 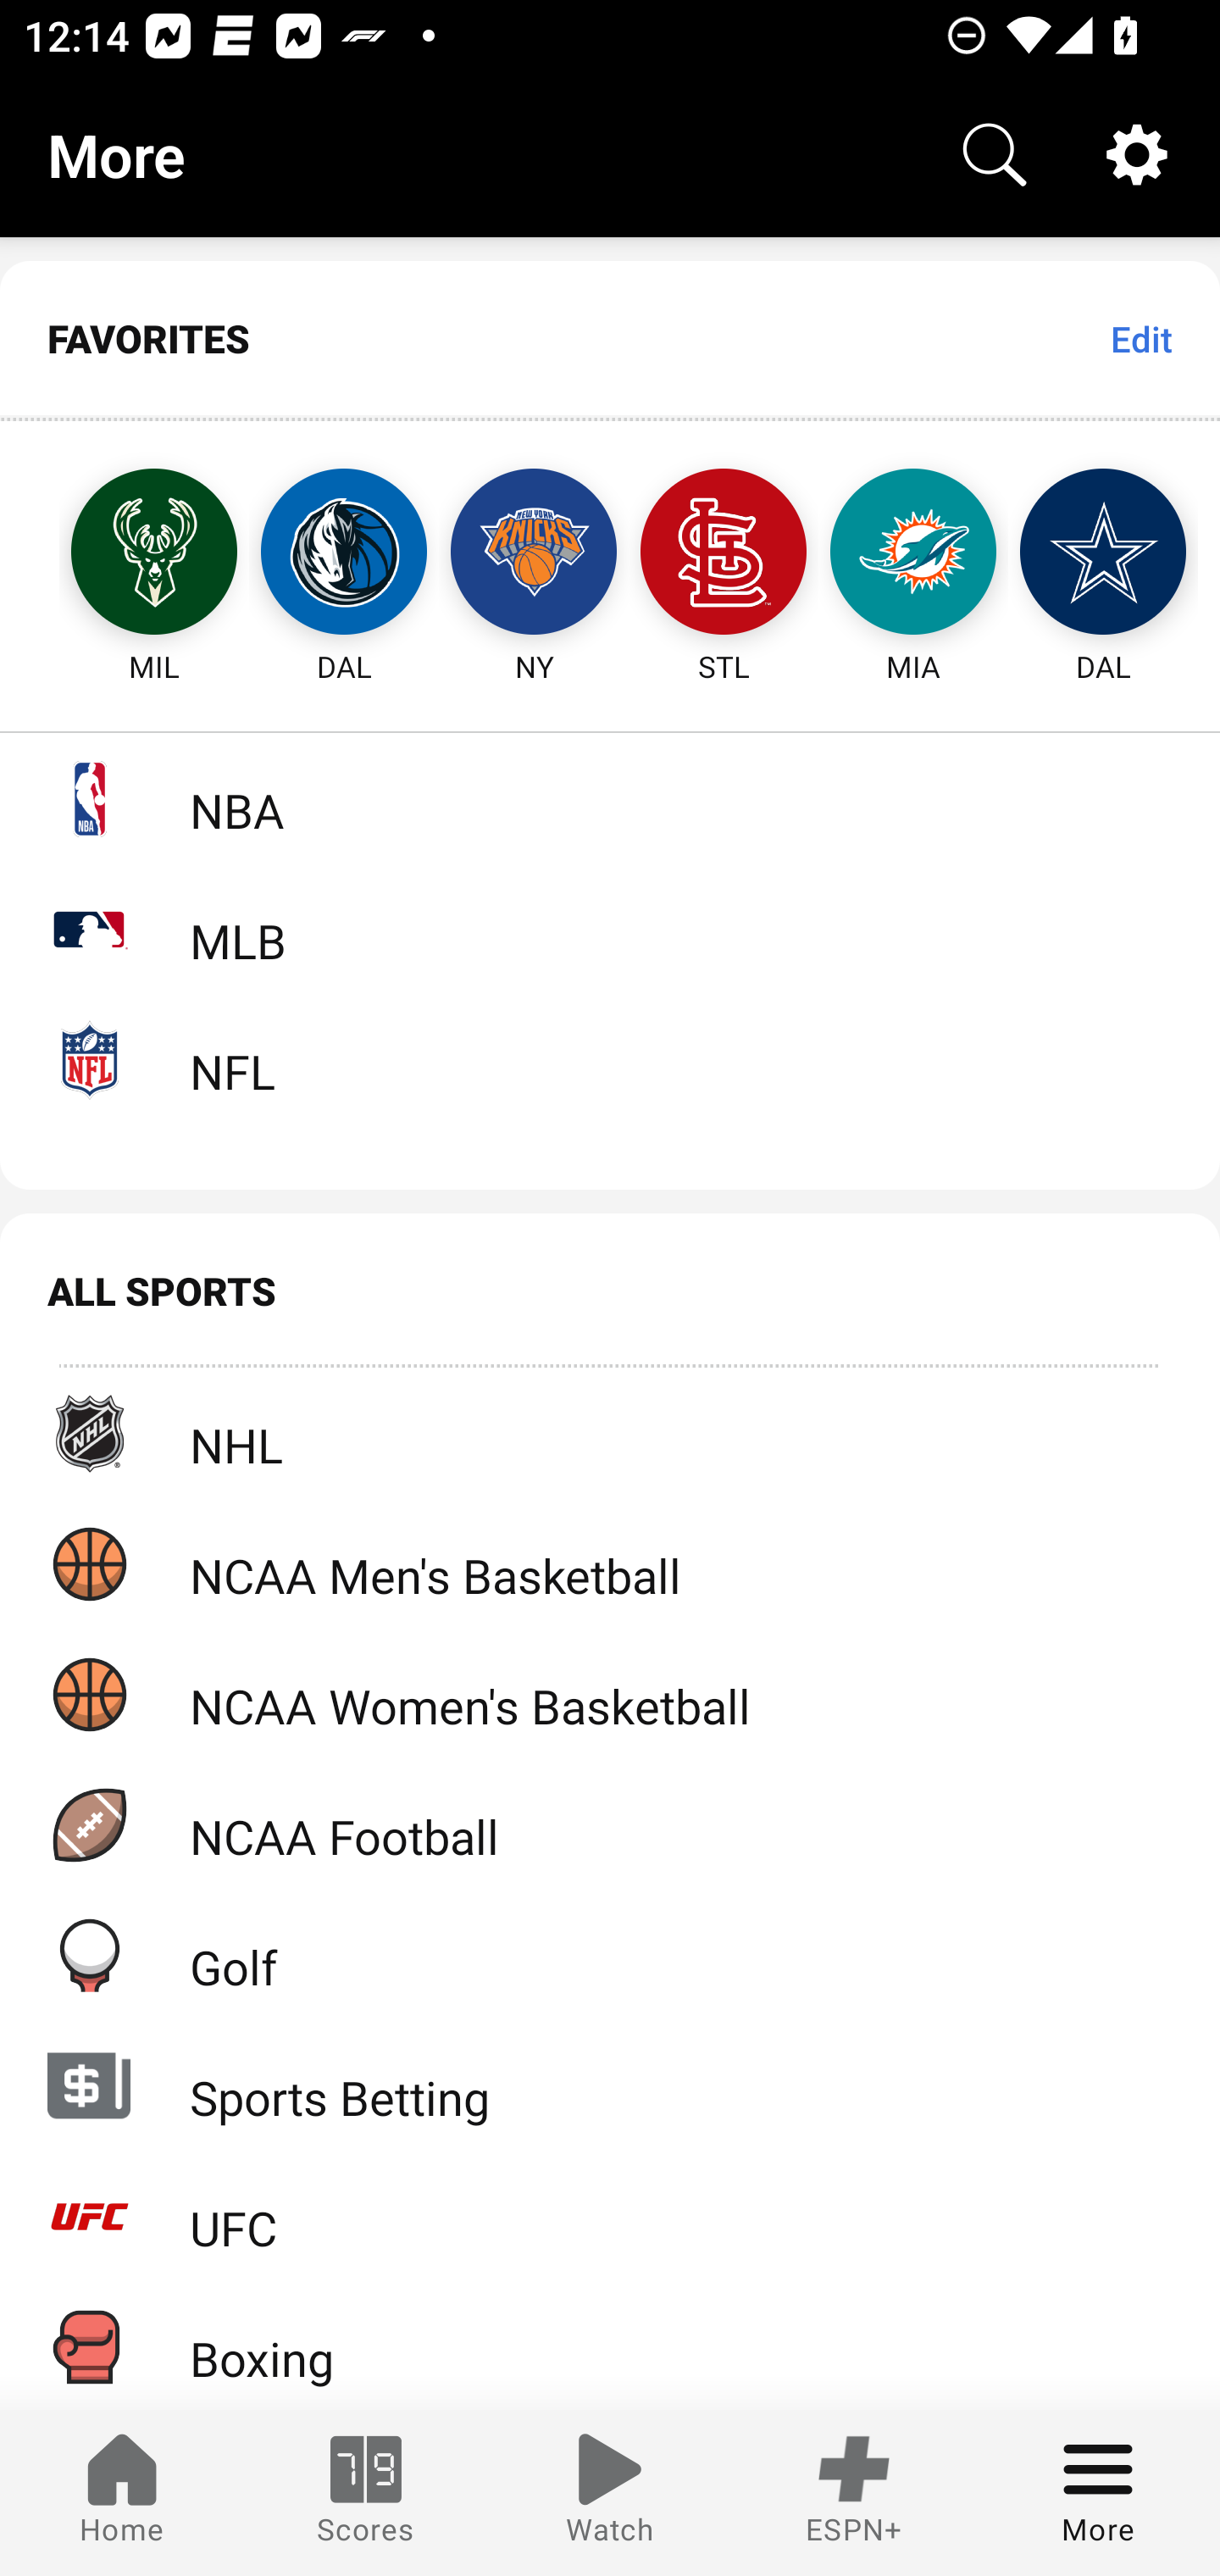 I want to click on UFC, so click(x=610, y=2217).